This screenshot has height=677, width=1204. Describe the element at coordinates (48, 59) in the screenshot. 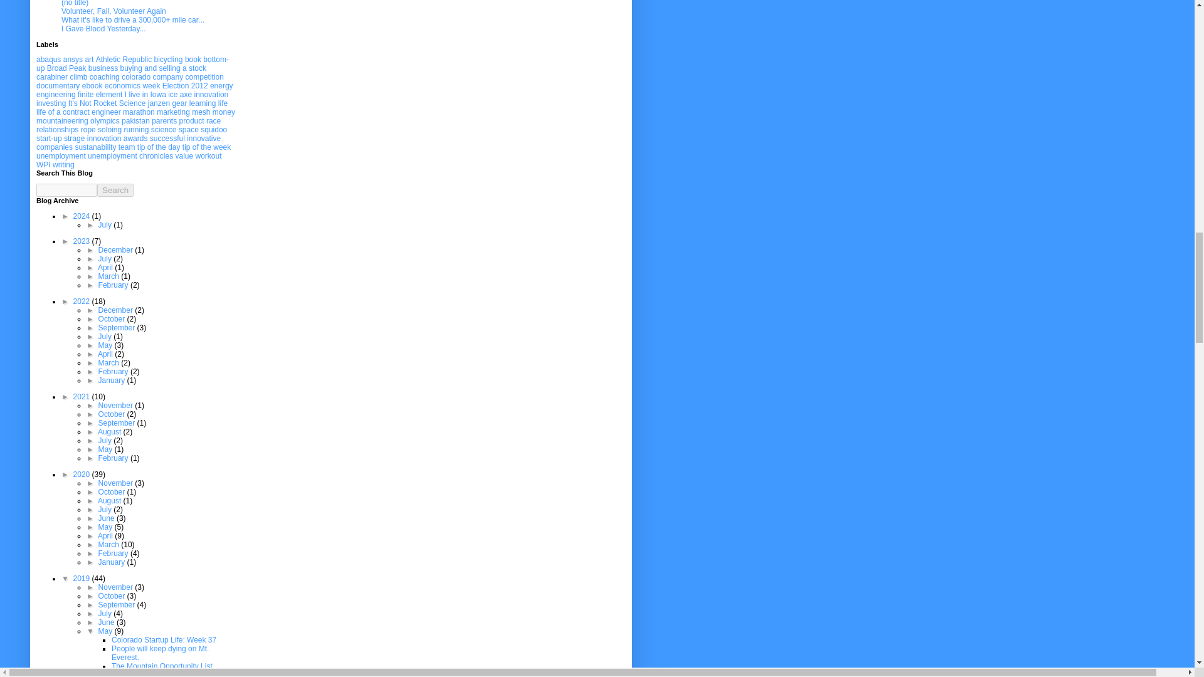

I see `abaqus` at that location.